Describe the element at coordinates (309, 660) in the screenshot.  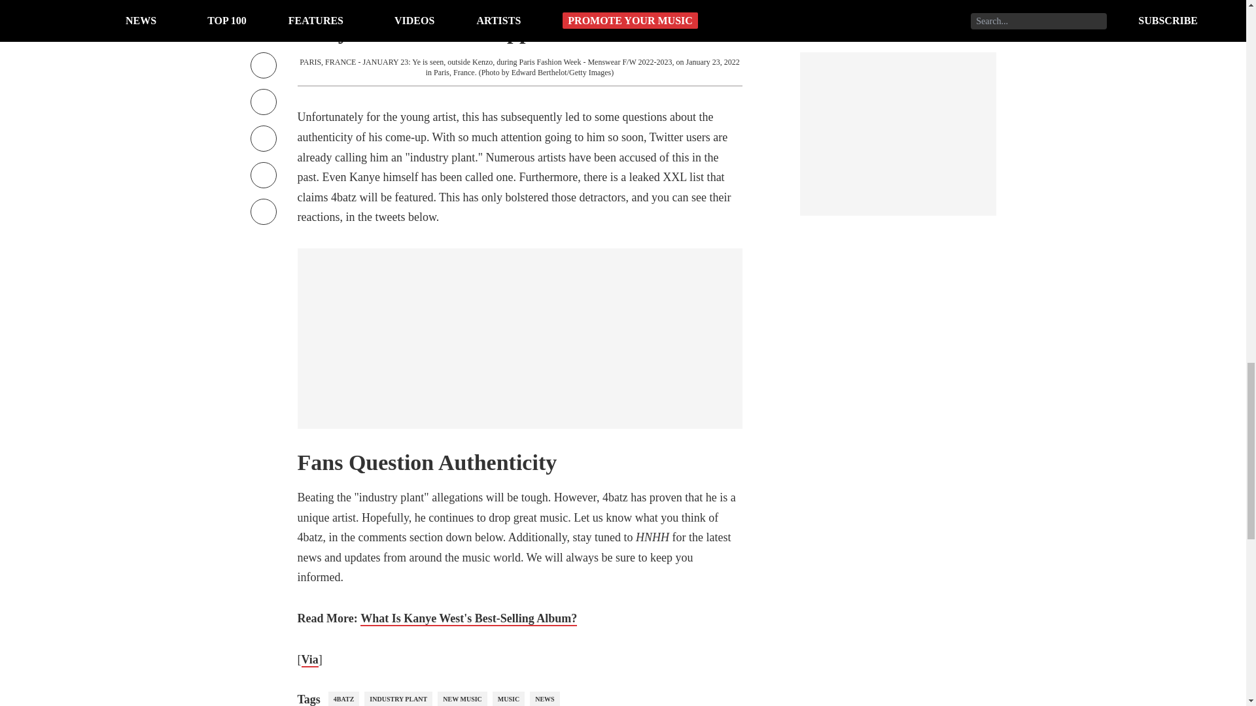
I see `Via` at that location.